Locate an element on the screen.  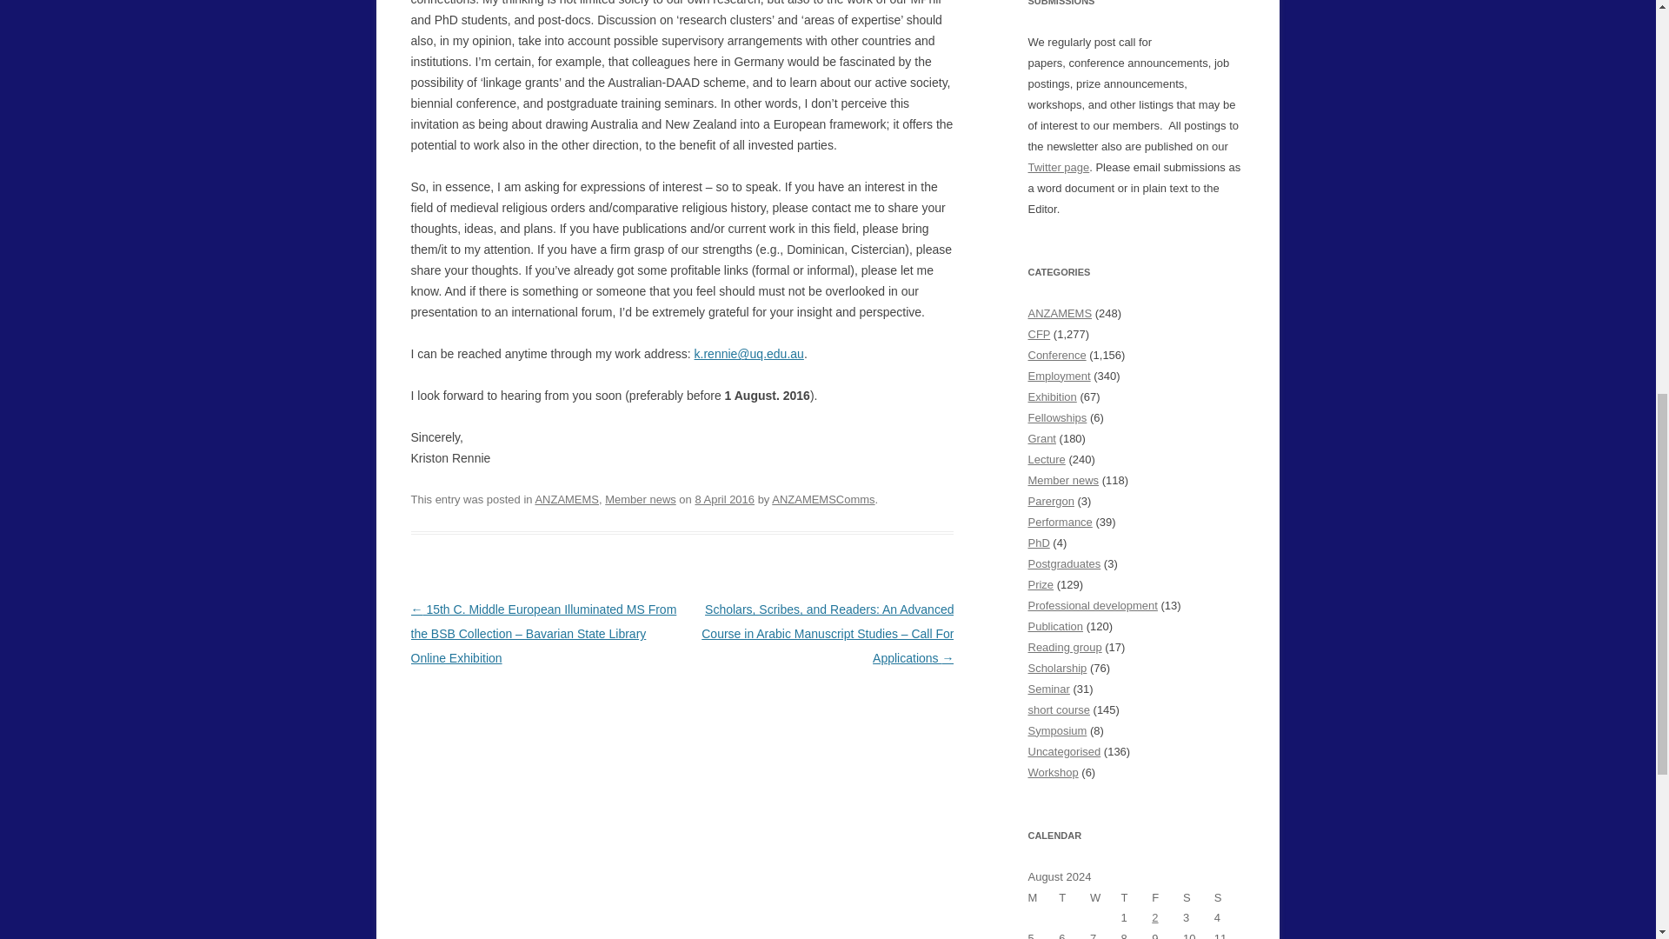
Twitter page is located at coordinates (1059, 167).